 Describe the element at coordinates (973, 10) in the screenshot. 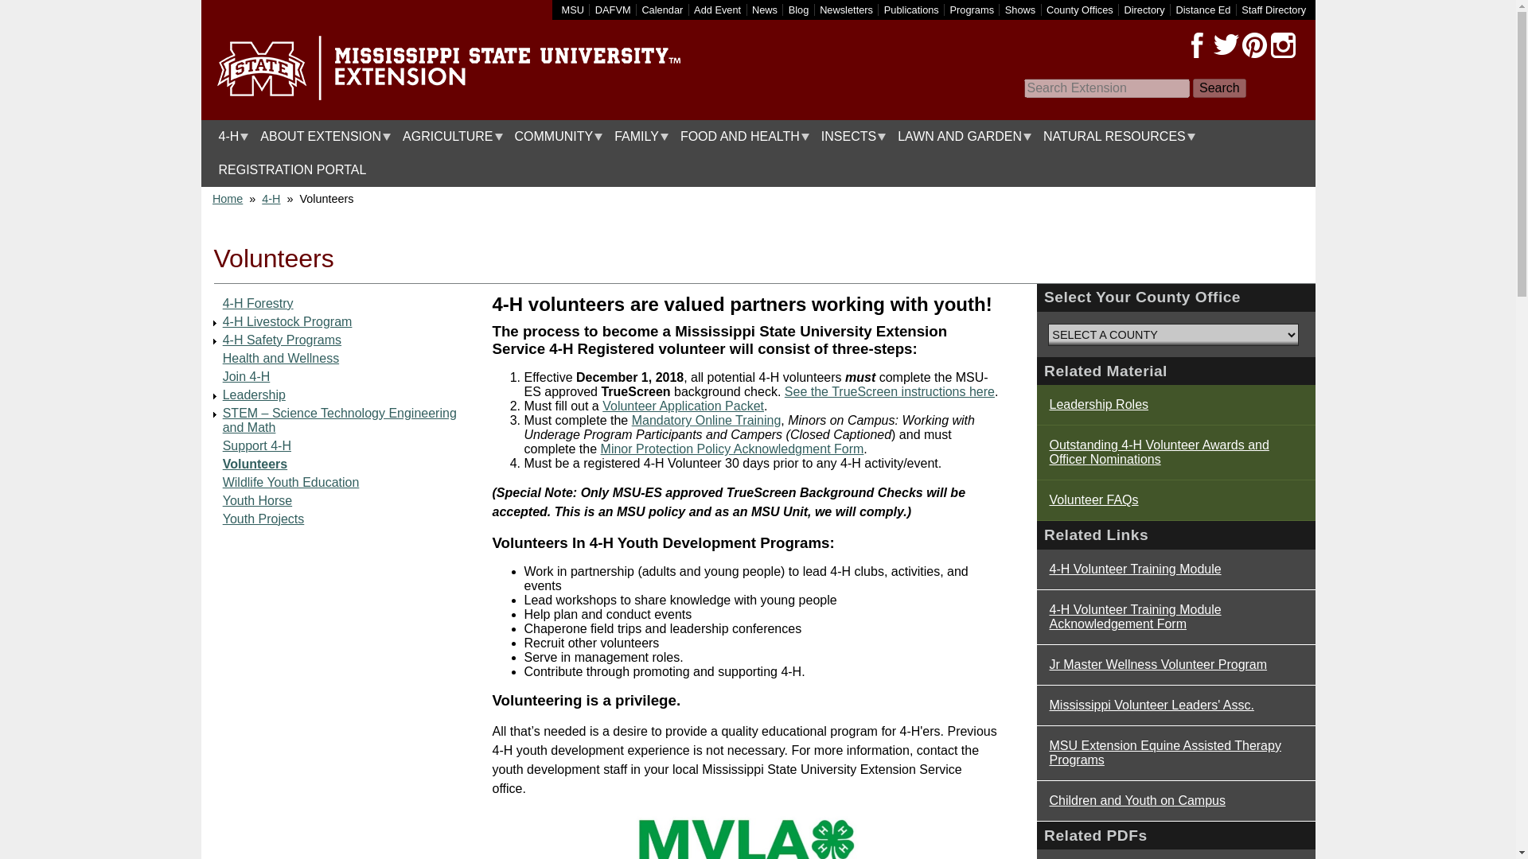

I see `Programs` at that location.